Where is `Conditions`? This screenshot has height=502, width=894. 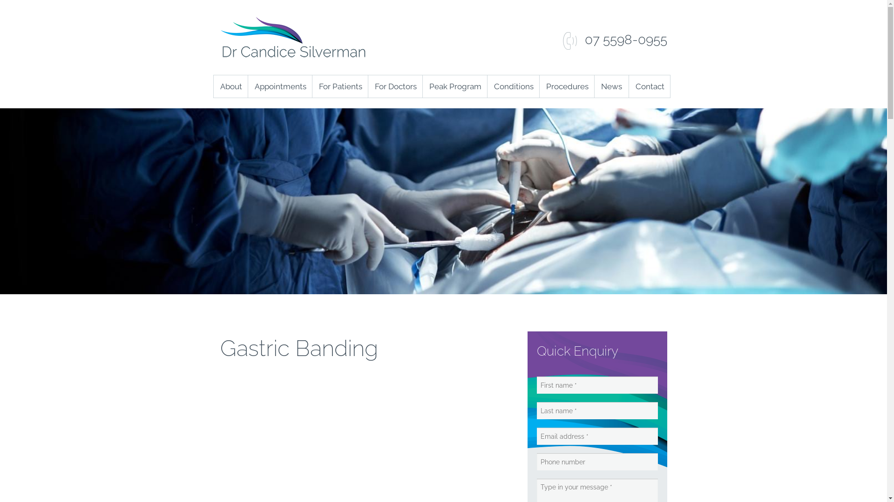
Conditions is located at coordinates (513, 86).